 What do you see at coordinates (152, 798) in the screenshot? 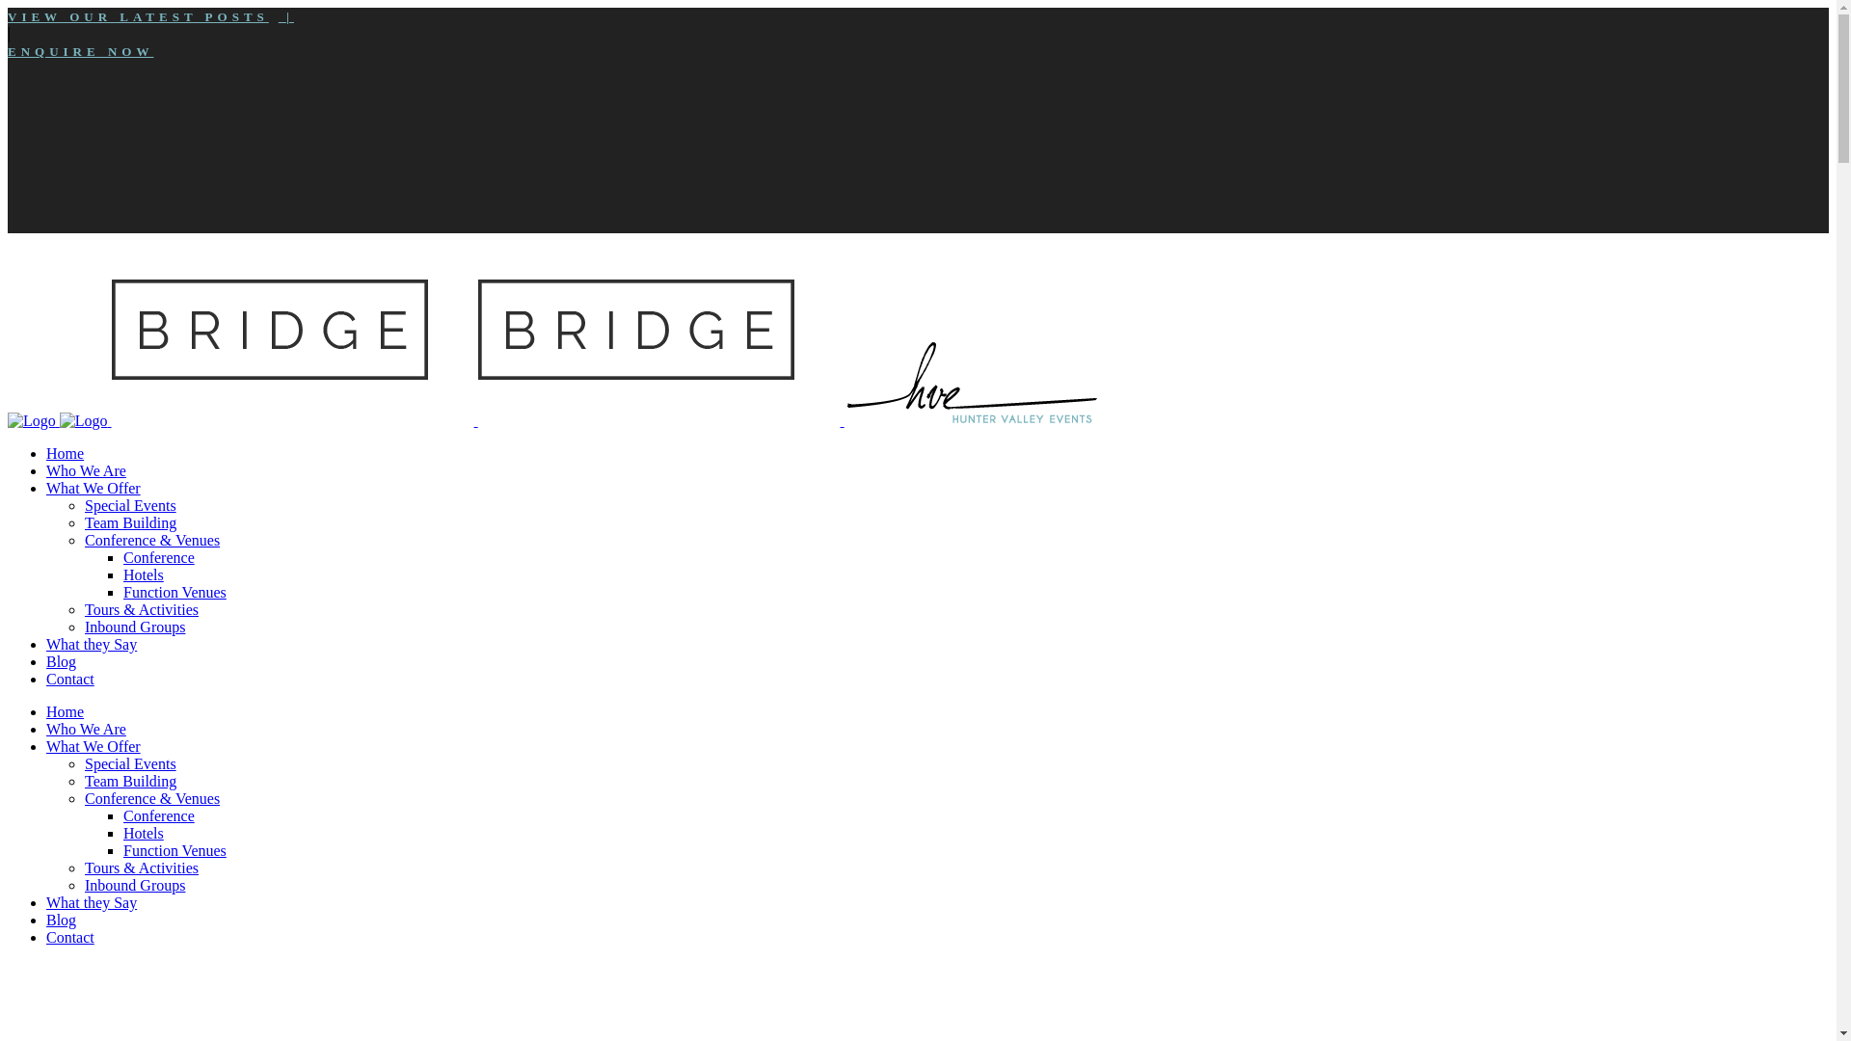
I see `Conference & Venues` at bounding box center [152, 798].